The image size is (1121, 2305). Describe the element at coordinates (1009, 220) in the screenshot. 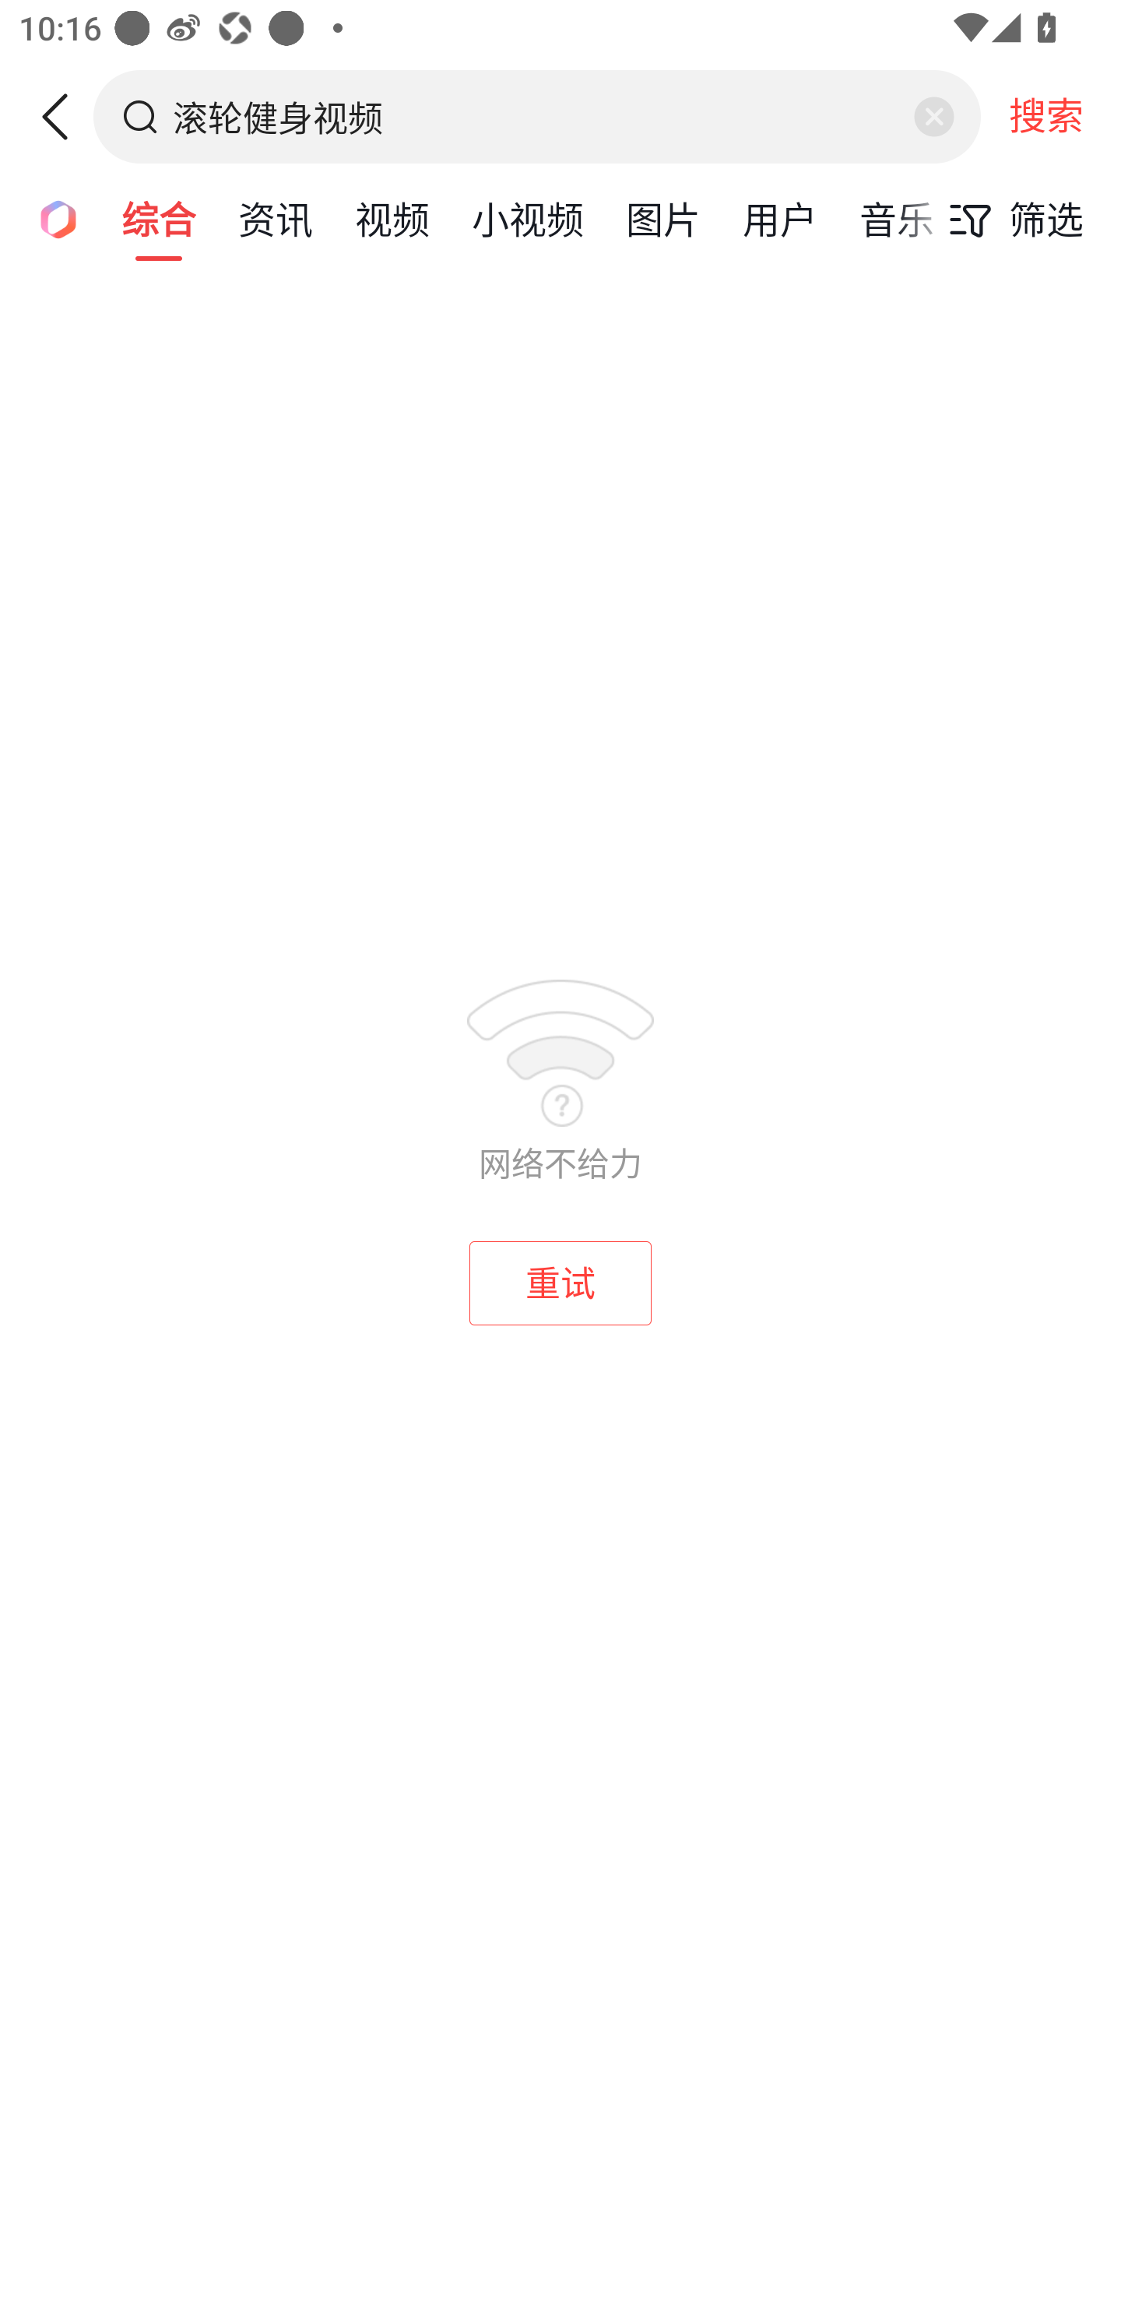

I see `筛选` at that location.